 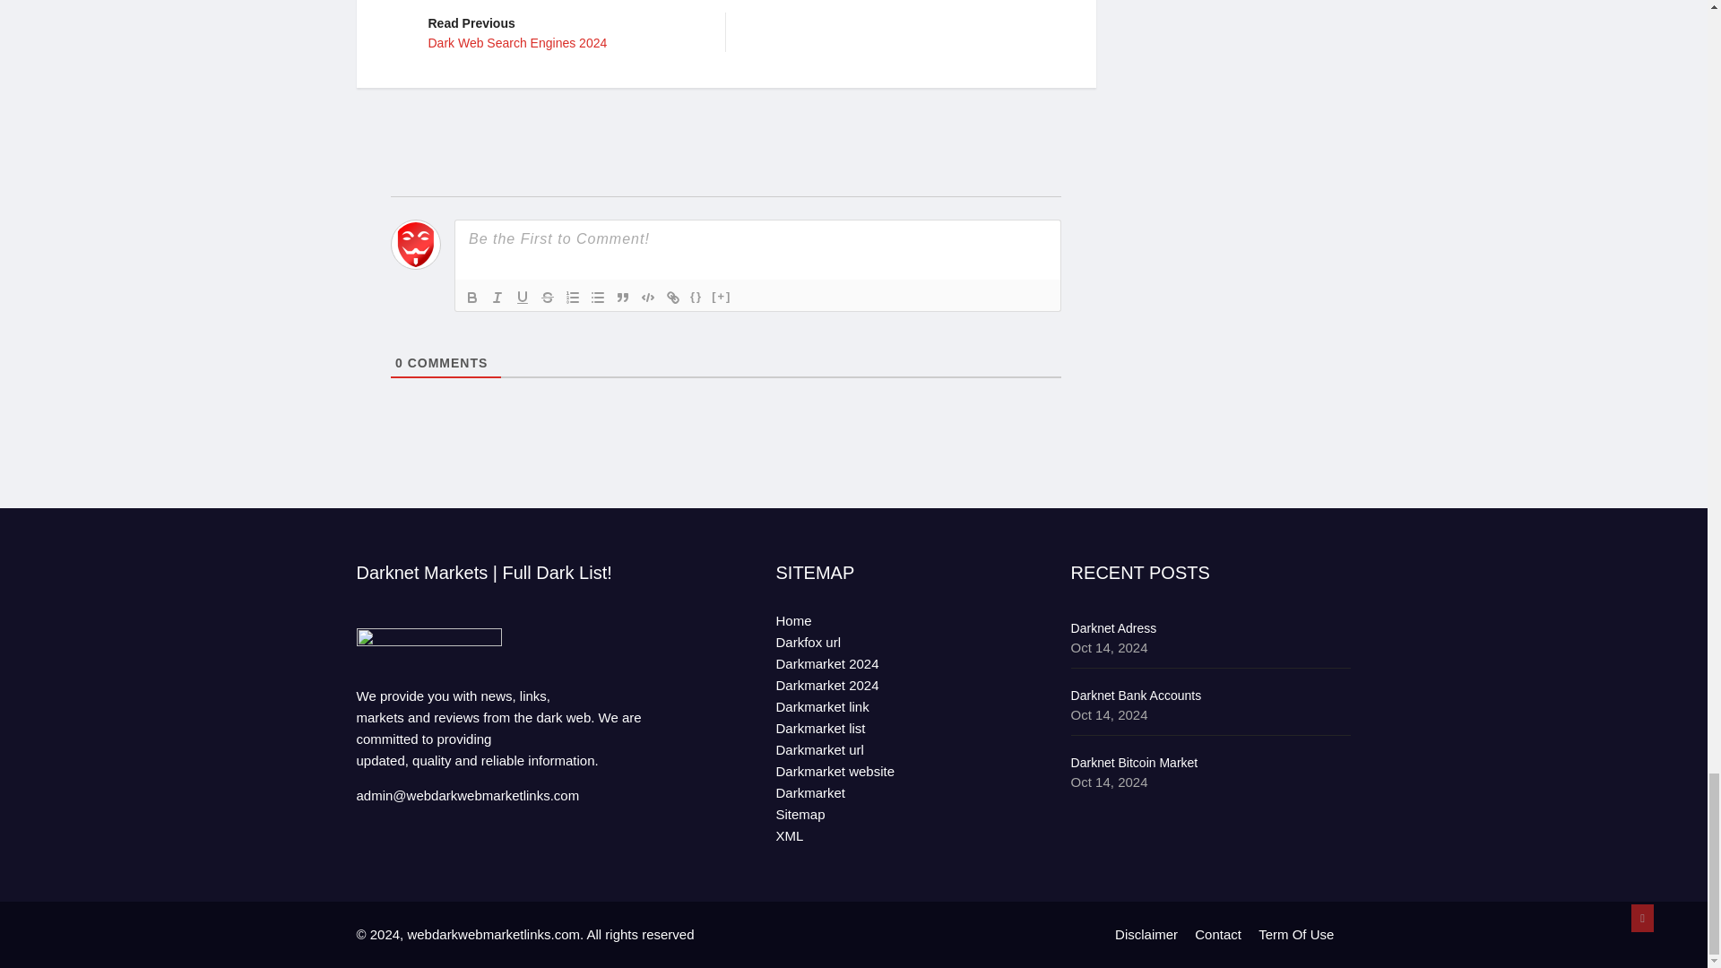 I want to click on Source Code, so click(x=672, y=298).